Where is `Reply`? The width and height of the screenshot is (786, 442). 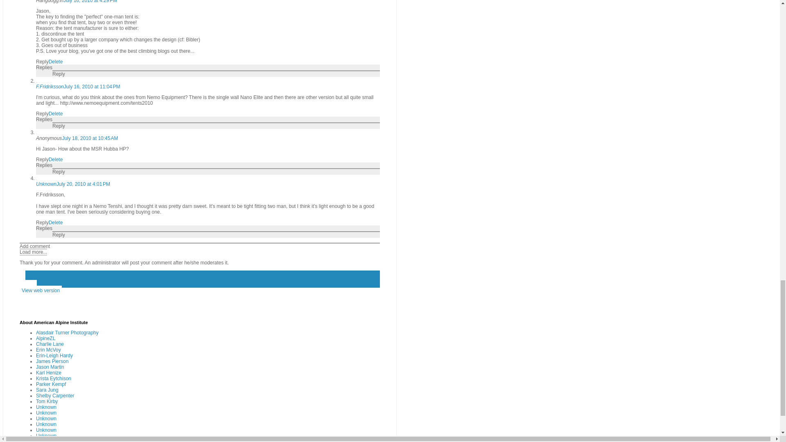
Reply is located at coordinates (43, 61).